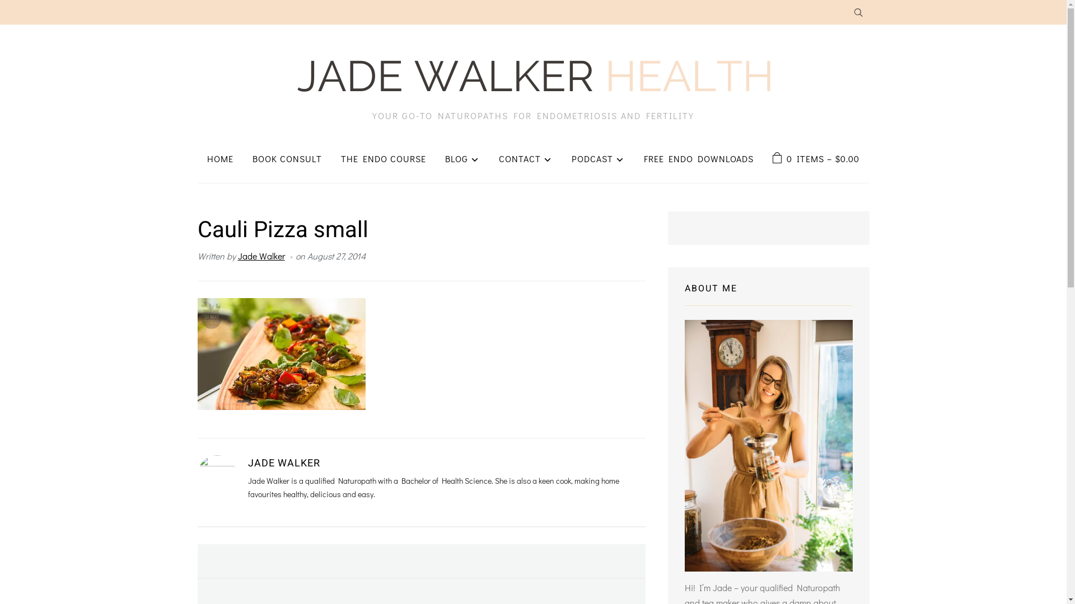 This screenshot has height=604, width=1075. I want to click on FREE ENDO DOWNLOADS, so click(699, 159).